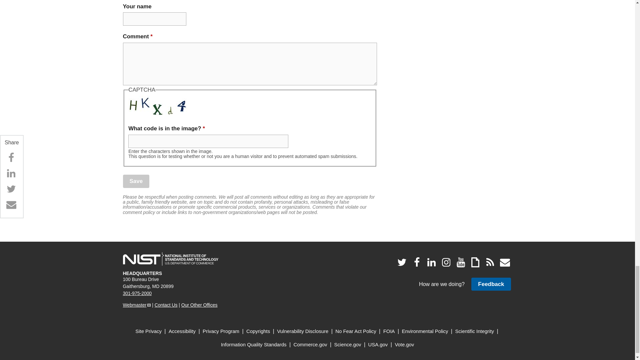 The width and height of the screenshot is (640, 360). I want to click on Image CAPTCHA, so click(158, 105).